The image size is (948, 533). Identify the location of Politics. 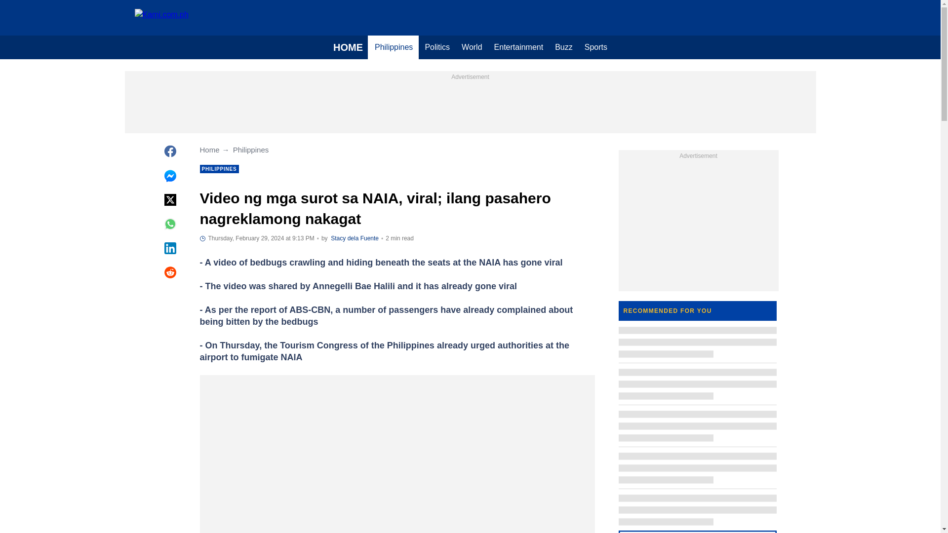
(437, 47).